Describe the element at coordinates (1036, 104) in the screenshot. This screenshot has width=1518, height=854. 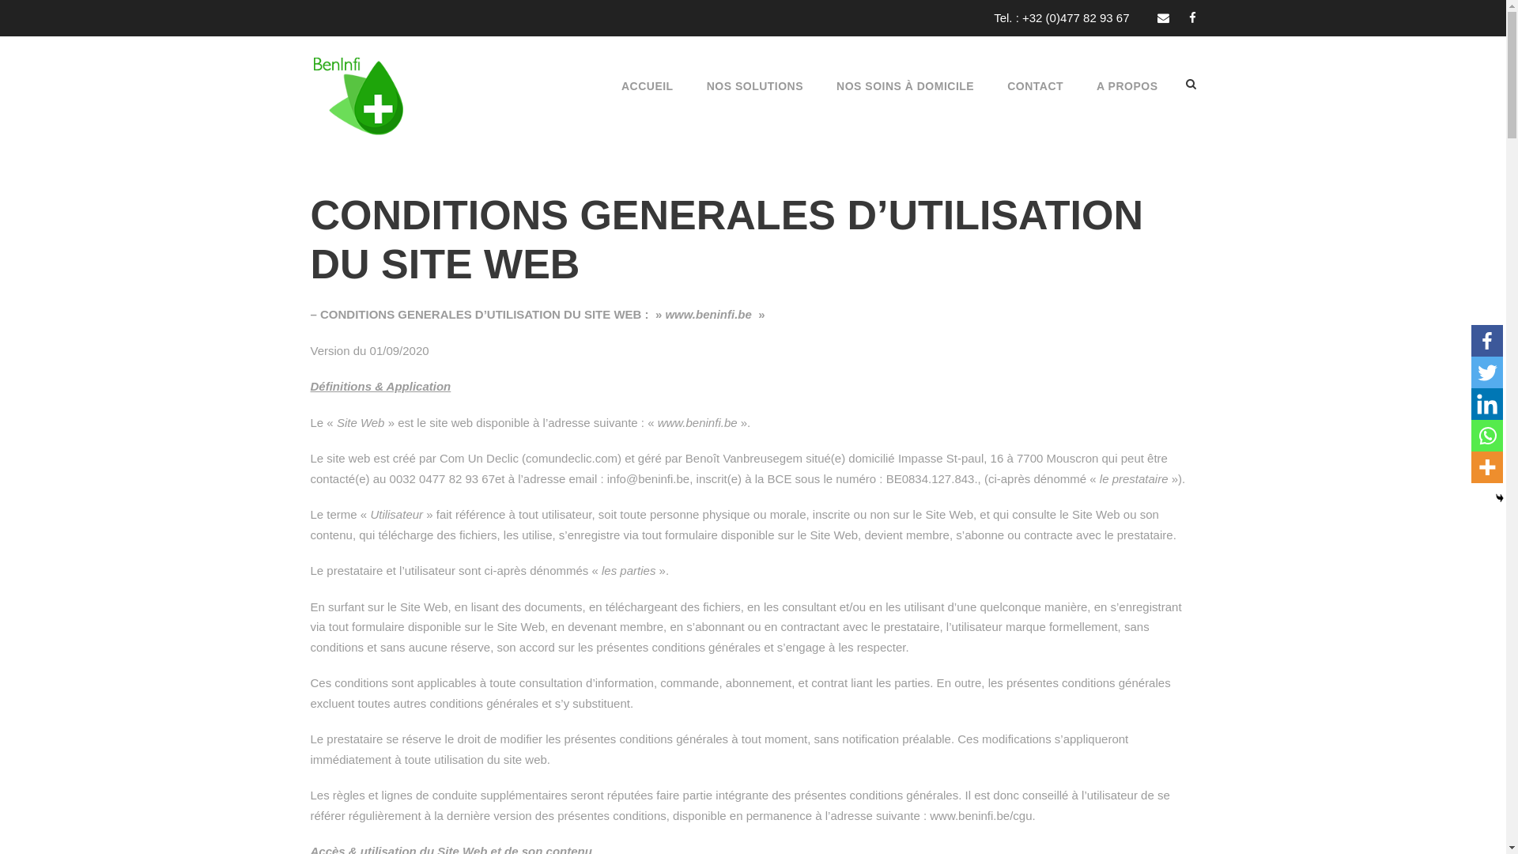
I see `CONTACT` at that location.